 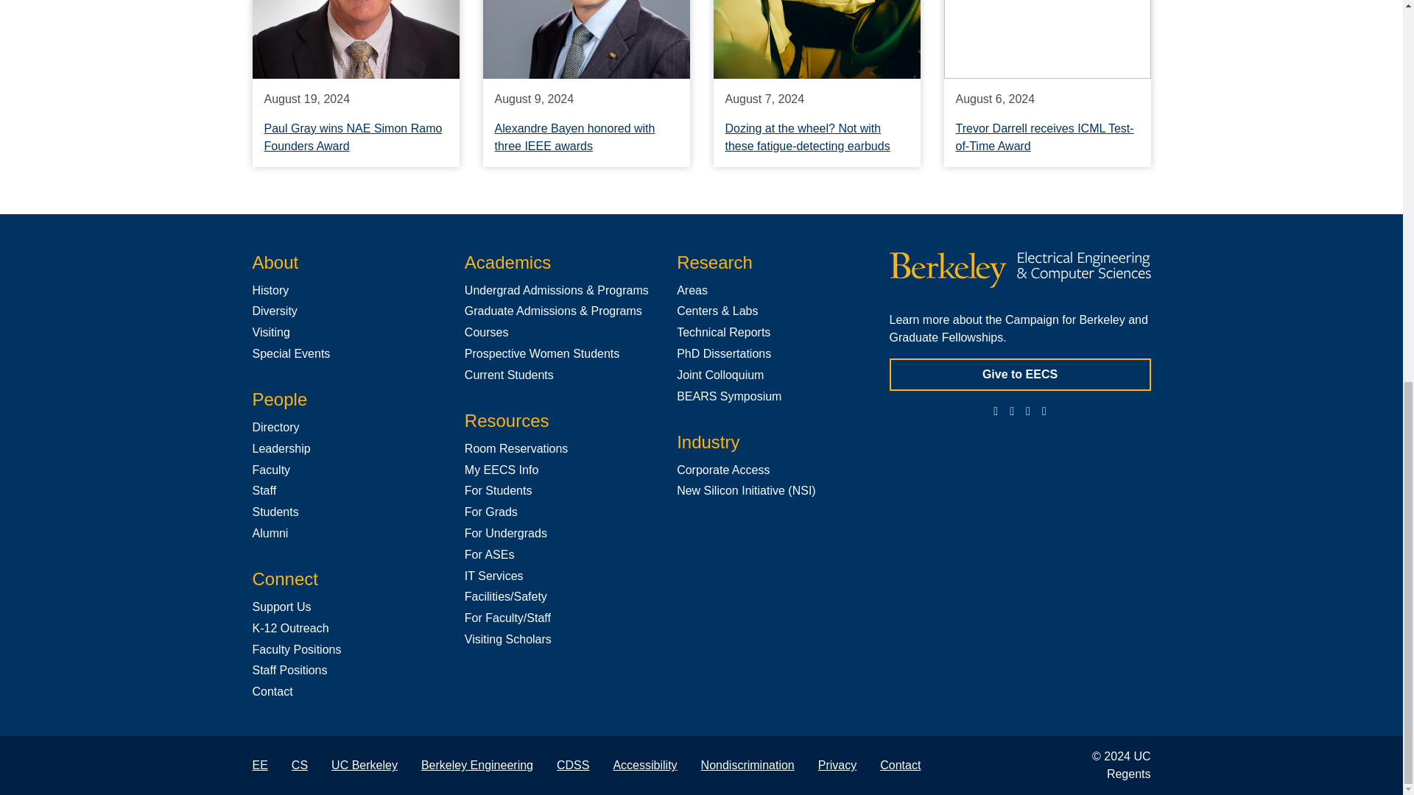 I want to click on Special Events, so click(x=290, y=353).